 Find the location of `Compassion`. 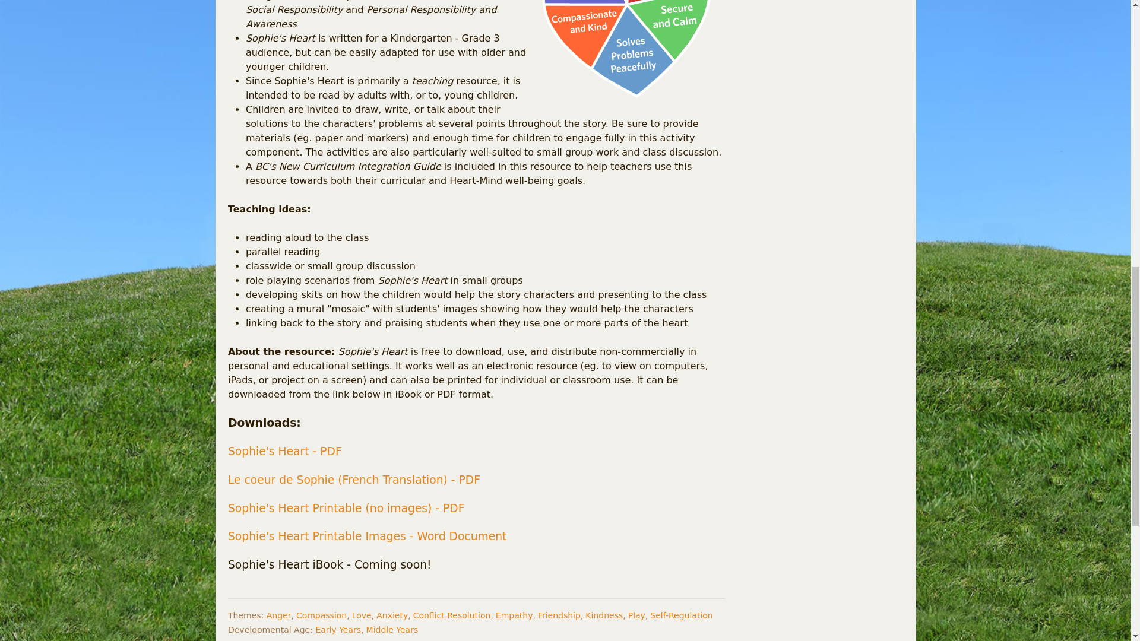

Compassion is located at coordinates (321, 615).